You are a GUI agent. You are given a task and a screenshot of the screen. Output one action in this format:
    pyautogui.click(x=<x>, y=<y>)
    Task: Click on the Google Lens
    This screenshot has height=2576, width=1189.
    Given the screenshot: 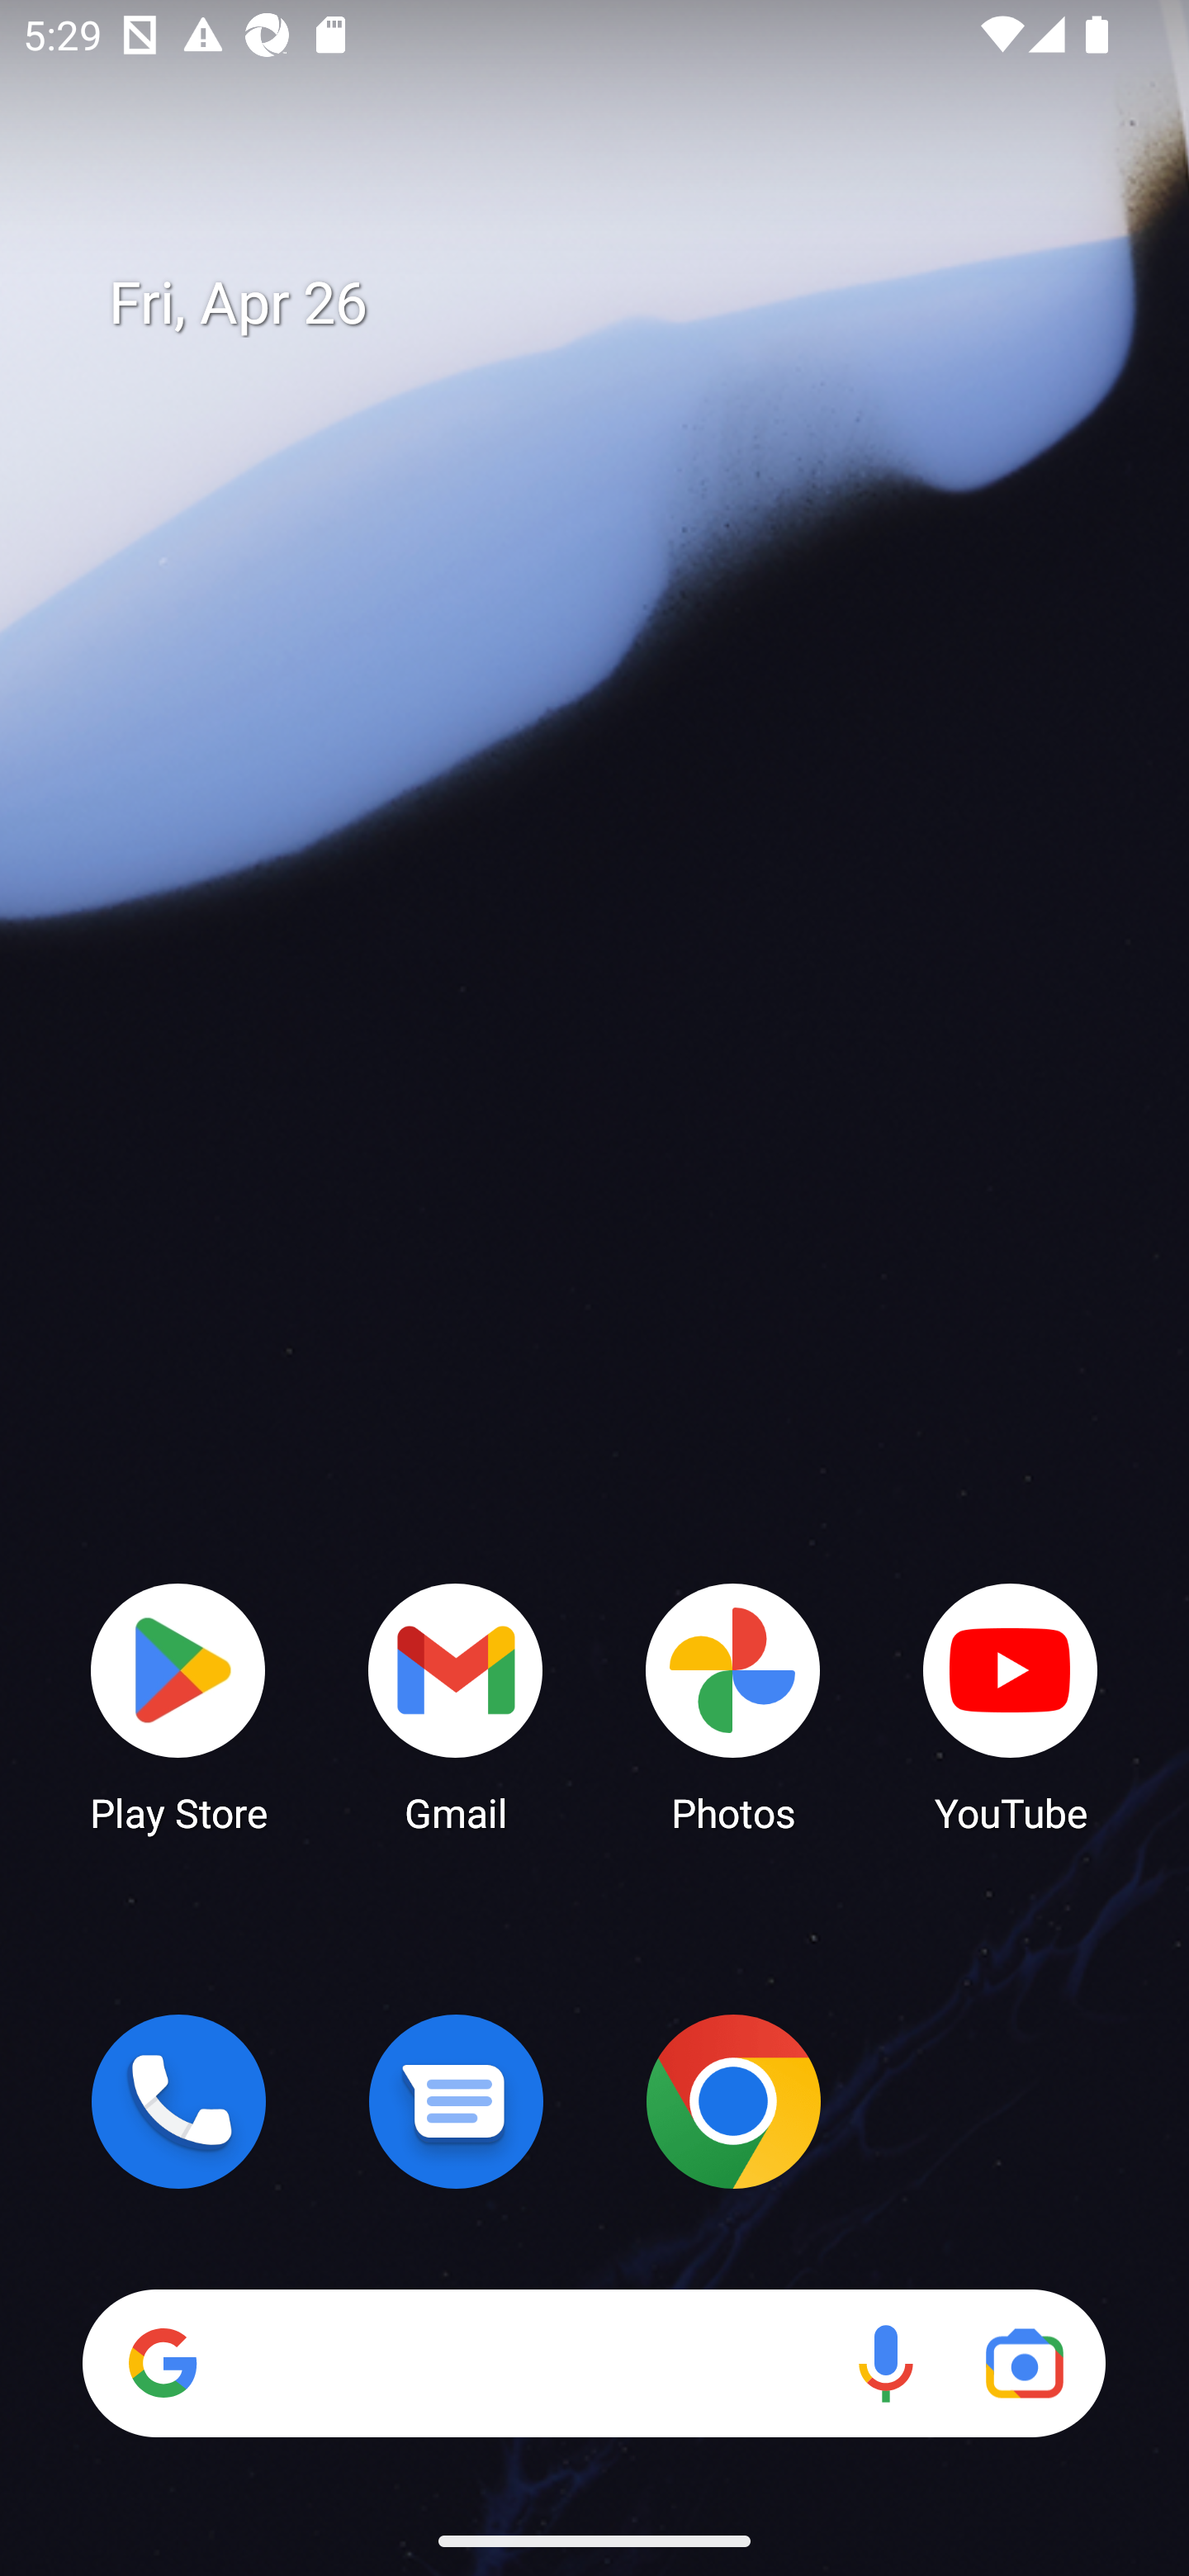 What is the action you would take?
    pyautogui.click(x=1024, y=2363)
    